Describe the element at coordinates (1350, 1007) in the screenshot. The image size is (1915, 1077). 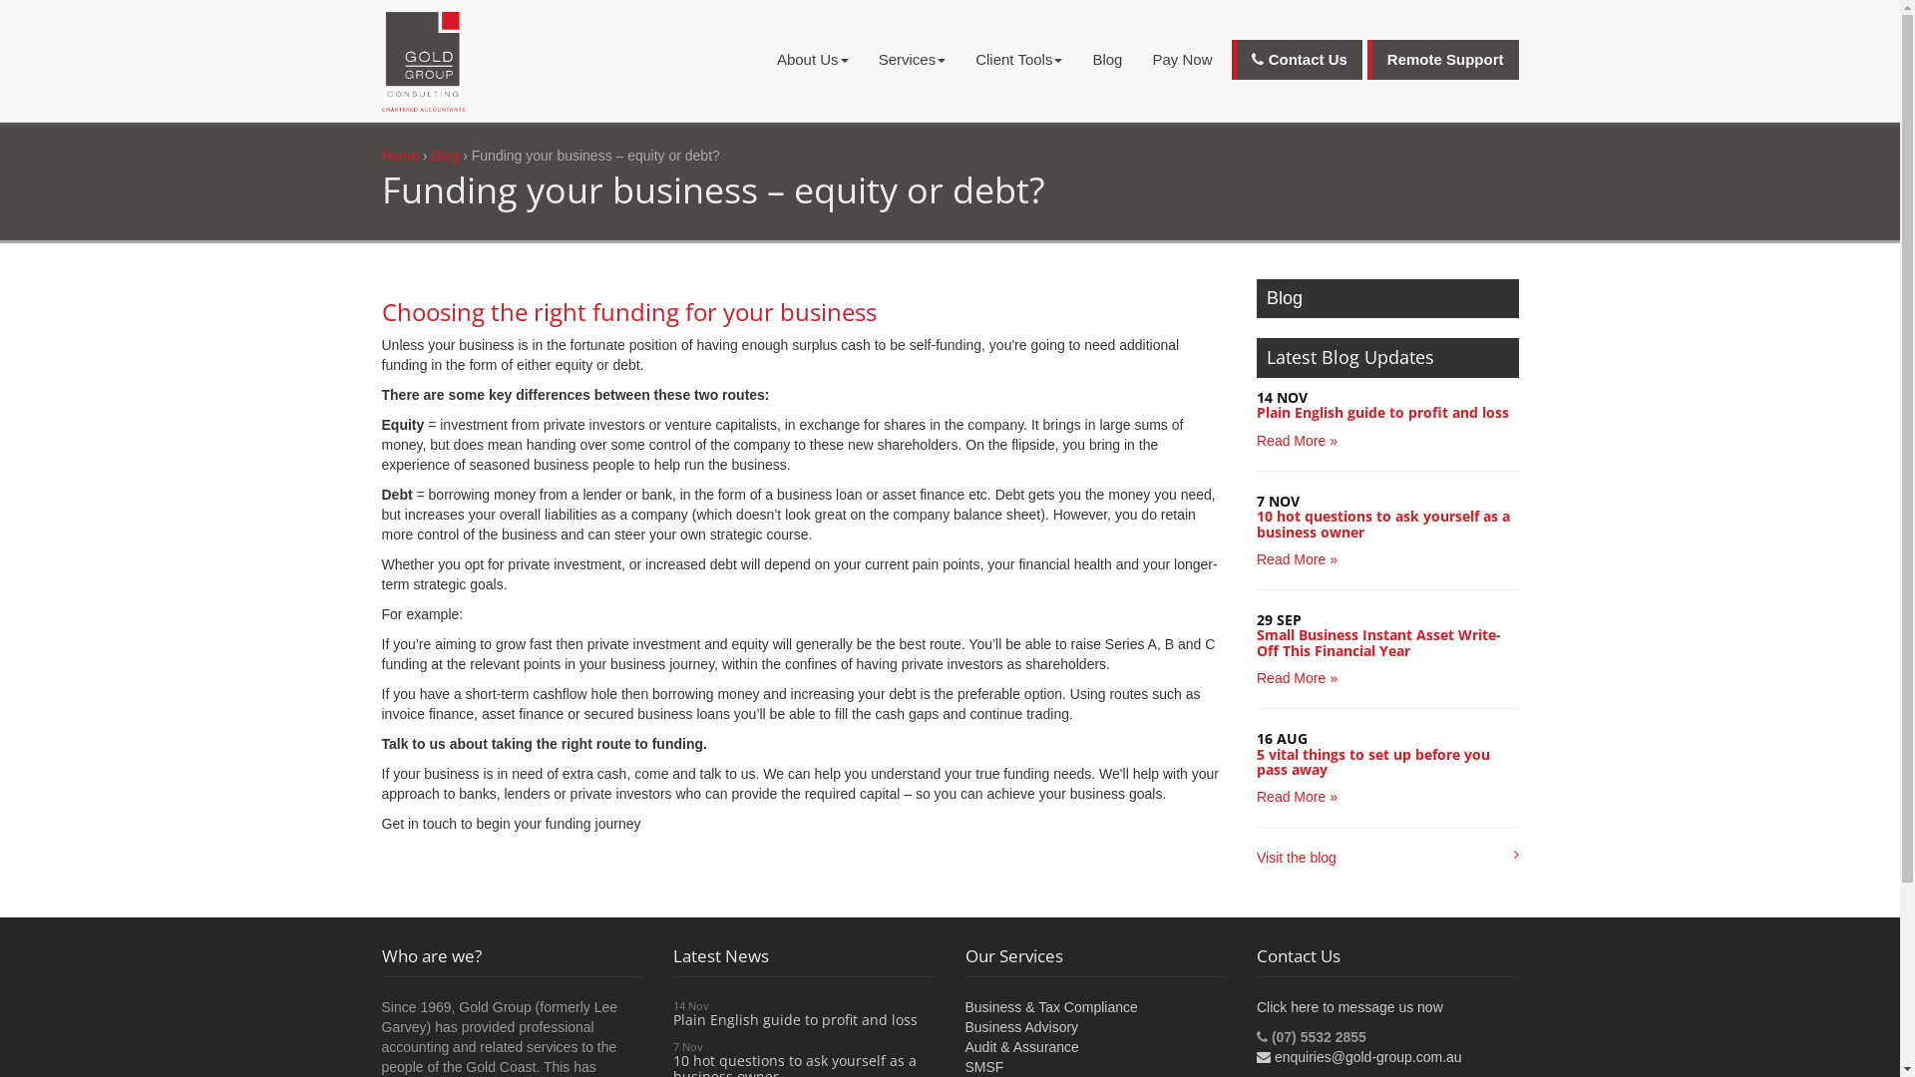
I see `Click here to message us now` at that location.